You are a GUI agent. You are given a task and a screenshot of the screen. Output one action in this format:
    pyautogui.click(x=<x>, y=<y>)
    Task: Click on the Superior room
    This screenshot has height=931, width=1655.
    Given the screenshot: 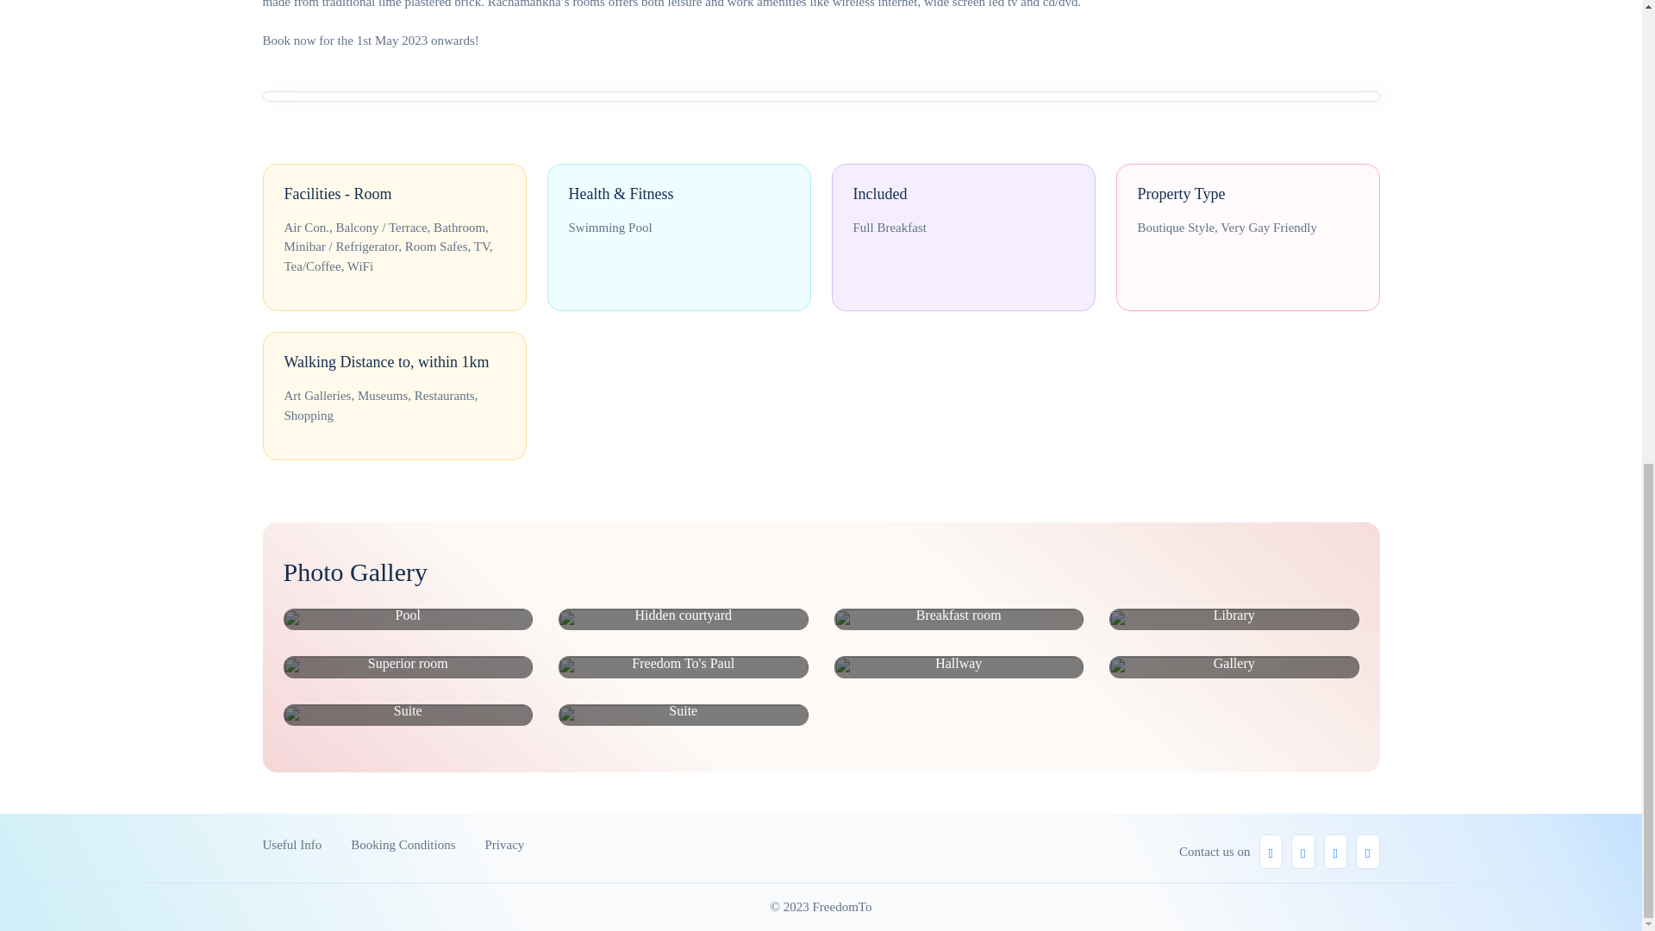 What is the action you would take?
    pyautogui.click(x=408, y=667)
    